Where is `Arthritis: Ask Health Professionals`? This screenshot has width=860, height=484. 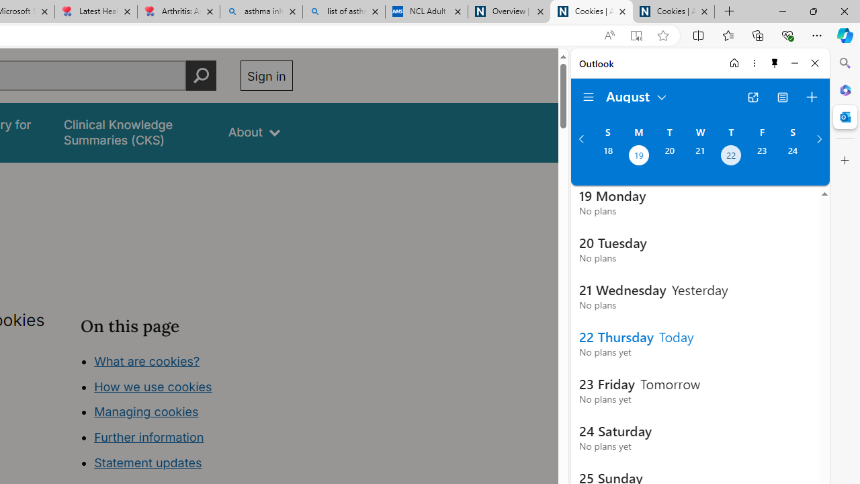
Arthritis: Ask Health Professionals is located at coordinates (178, 12).